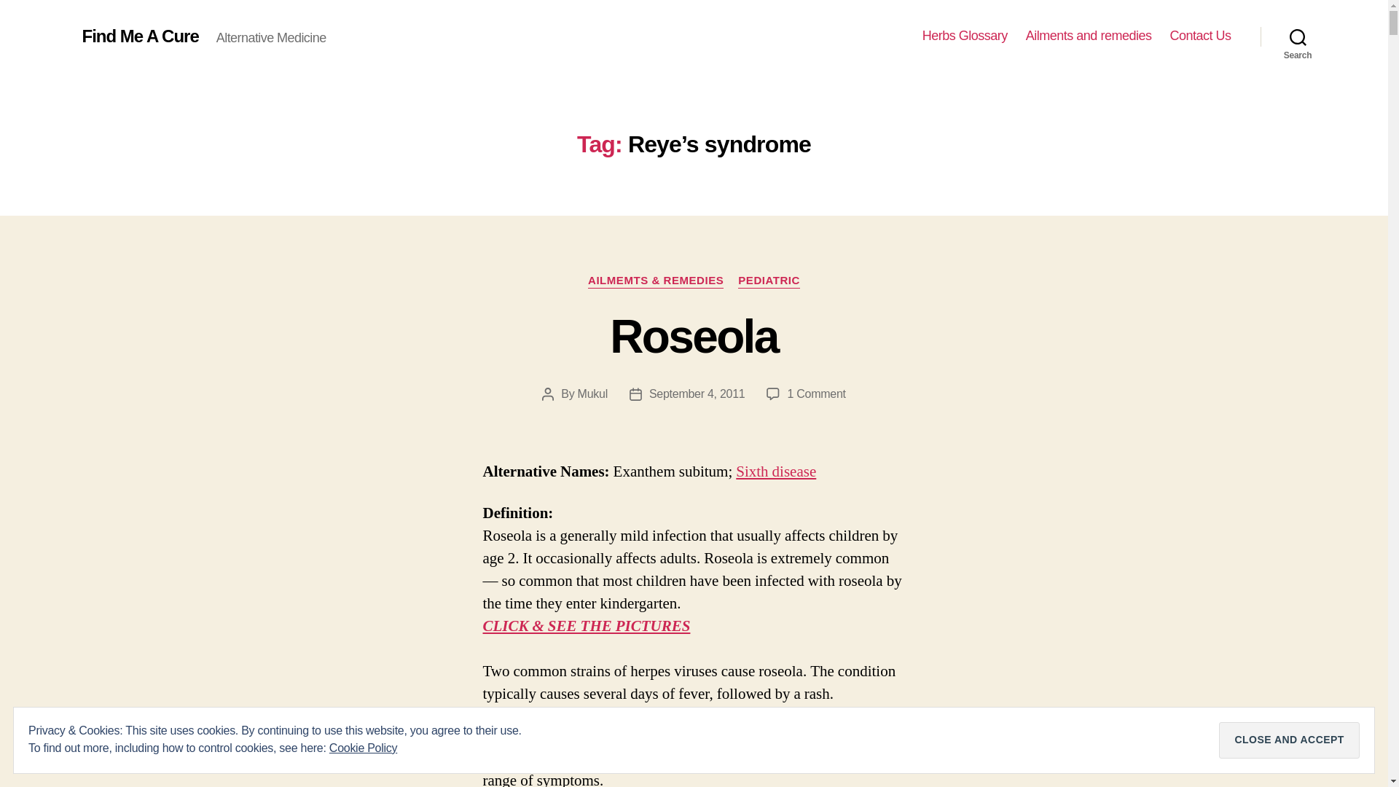 The height and width of the screenshot is (787, 1399). Describe the element at coordinates (775, 471) in the screenshot. I see `Sixth disease` at that location.